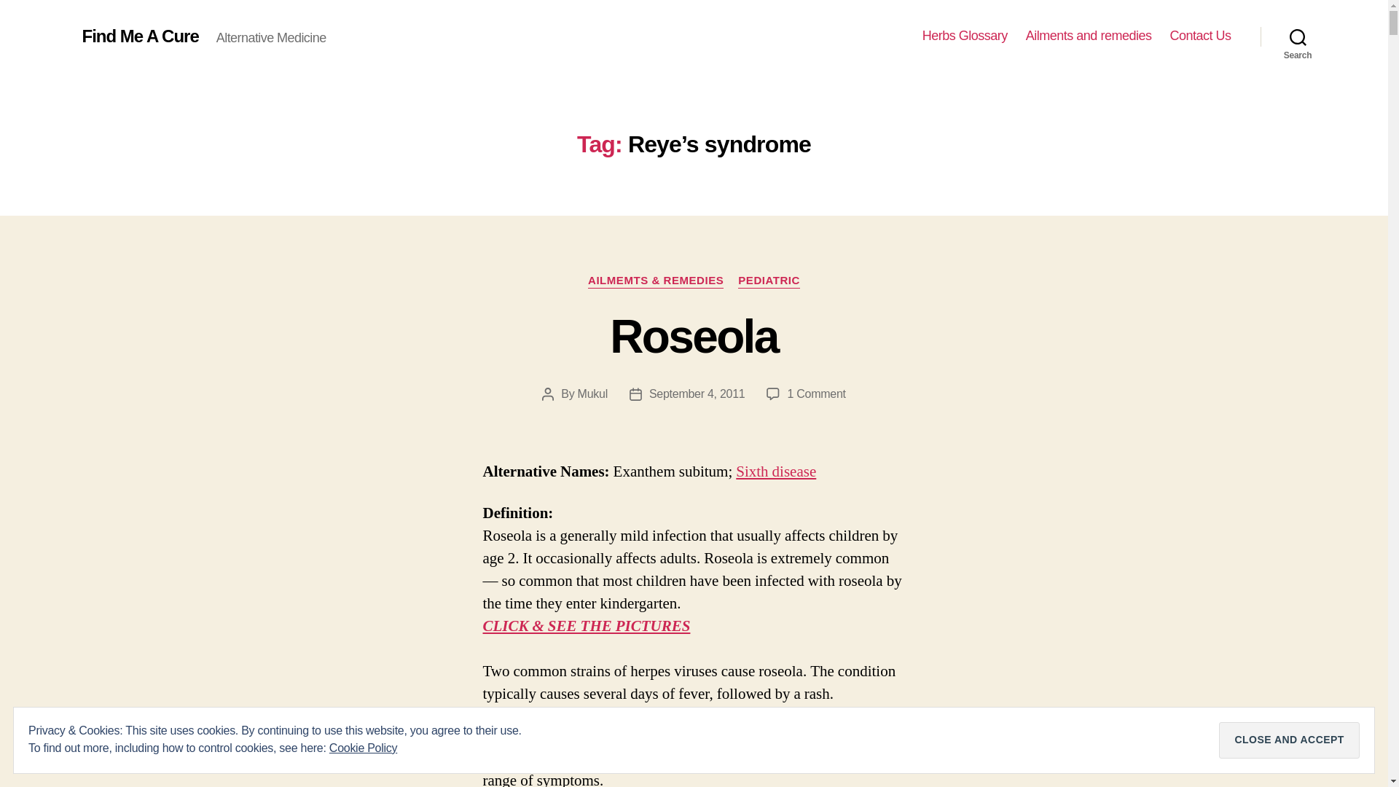 The height and width of the screenshot is (787, 1399). Describe the element at coordinates (775, 471) in the screenshot. I see `Sixth disease` at that location.